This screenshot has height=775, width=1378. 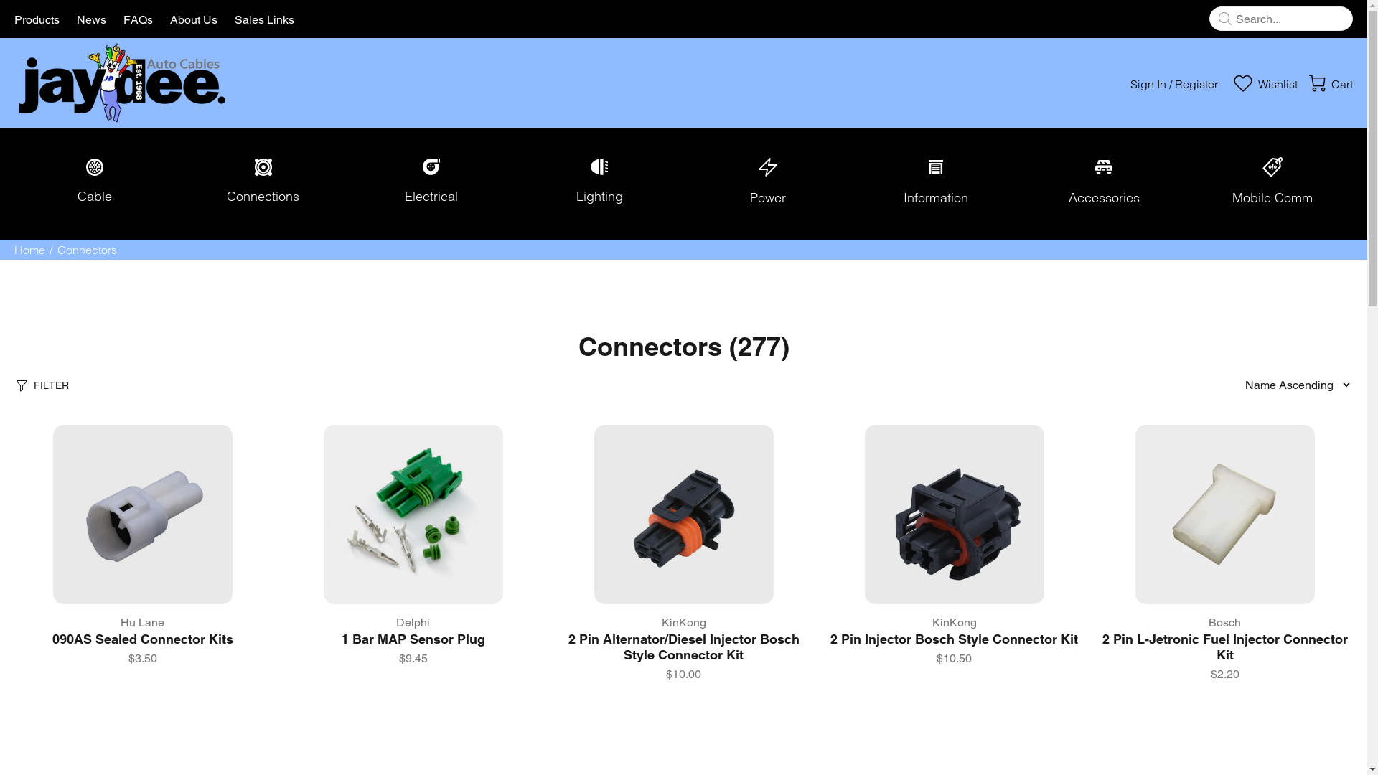 What do you see at coordinates (194, 19) in the screenshot?
I see `About Us` at bounding box center [194, 19].